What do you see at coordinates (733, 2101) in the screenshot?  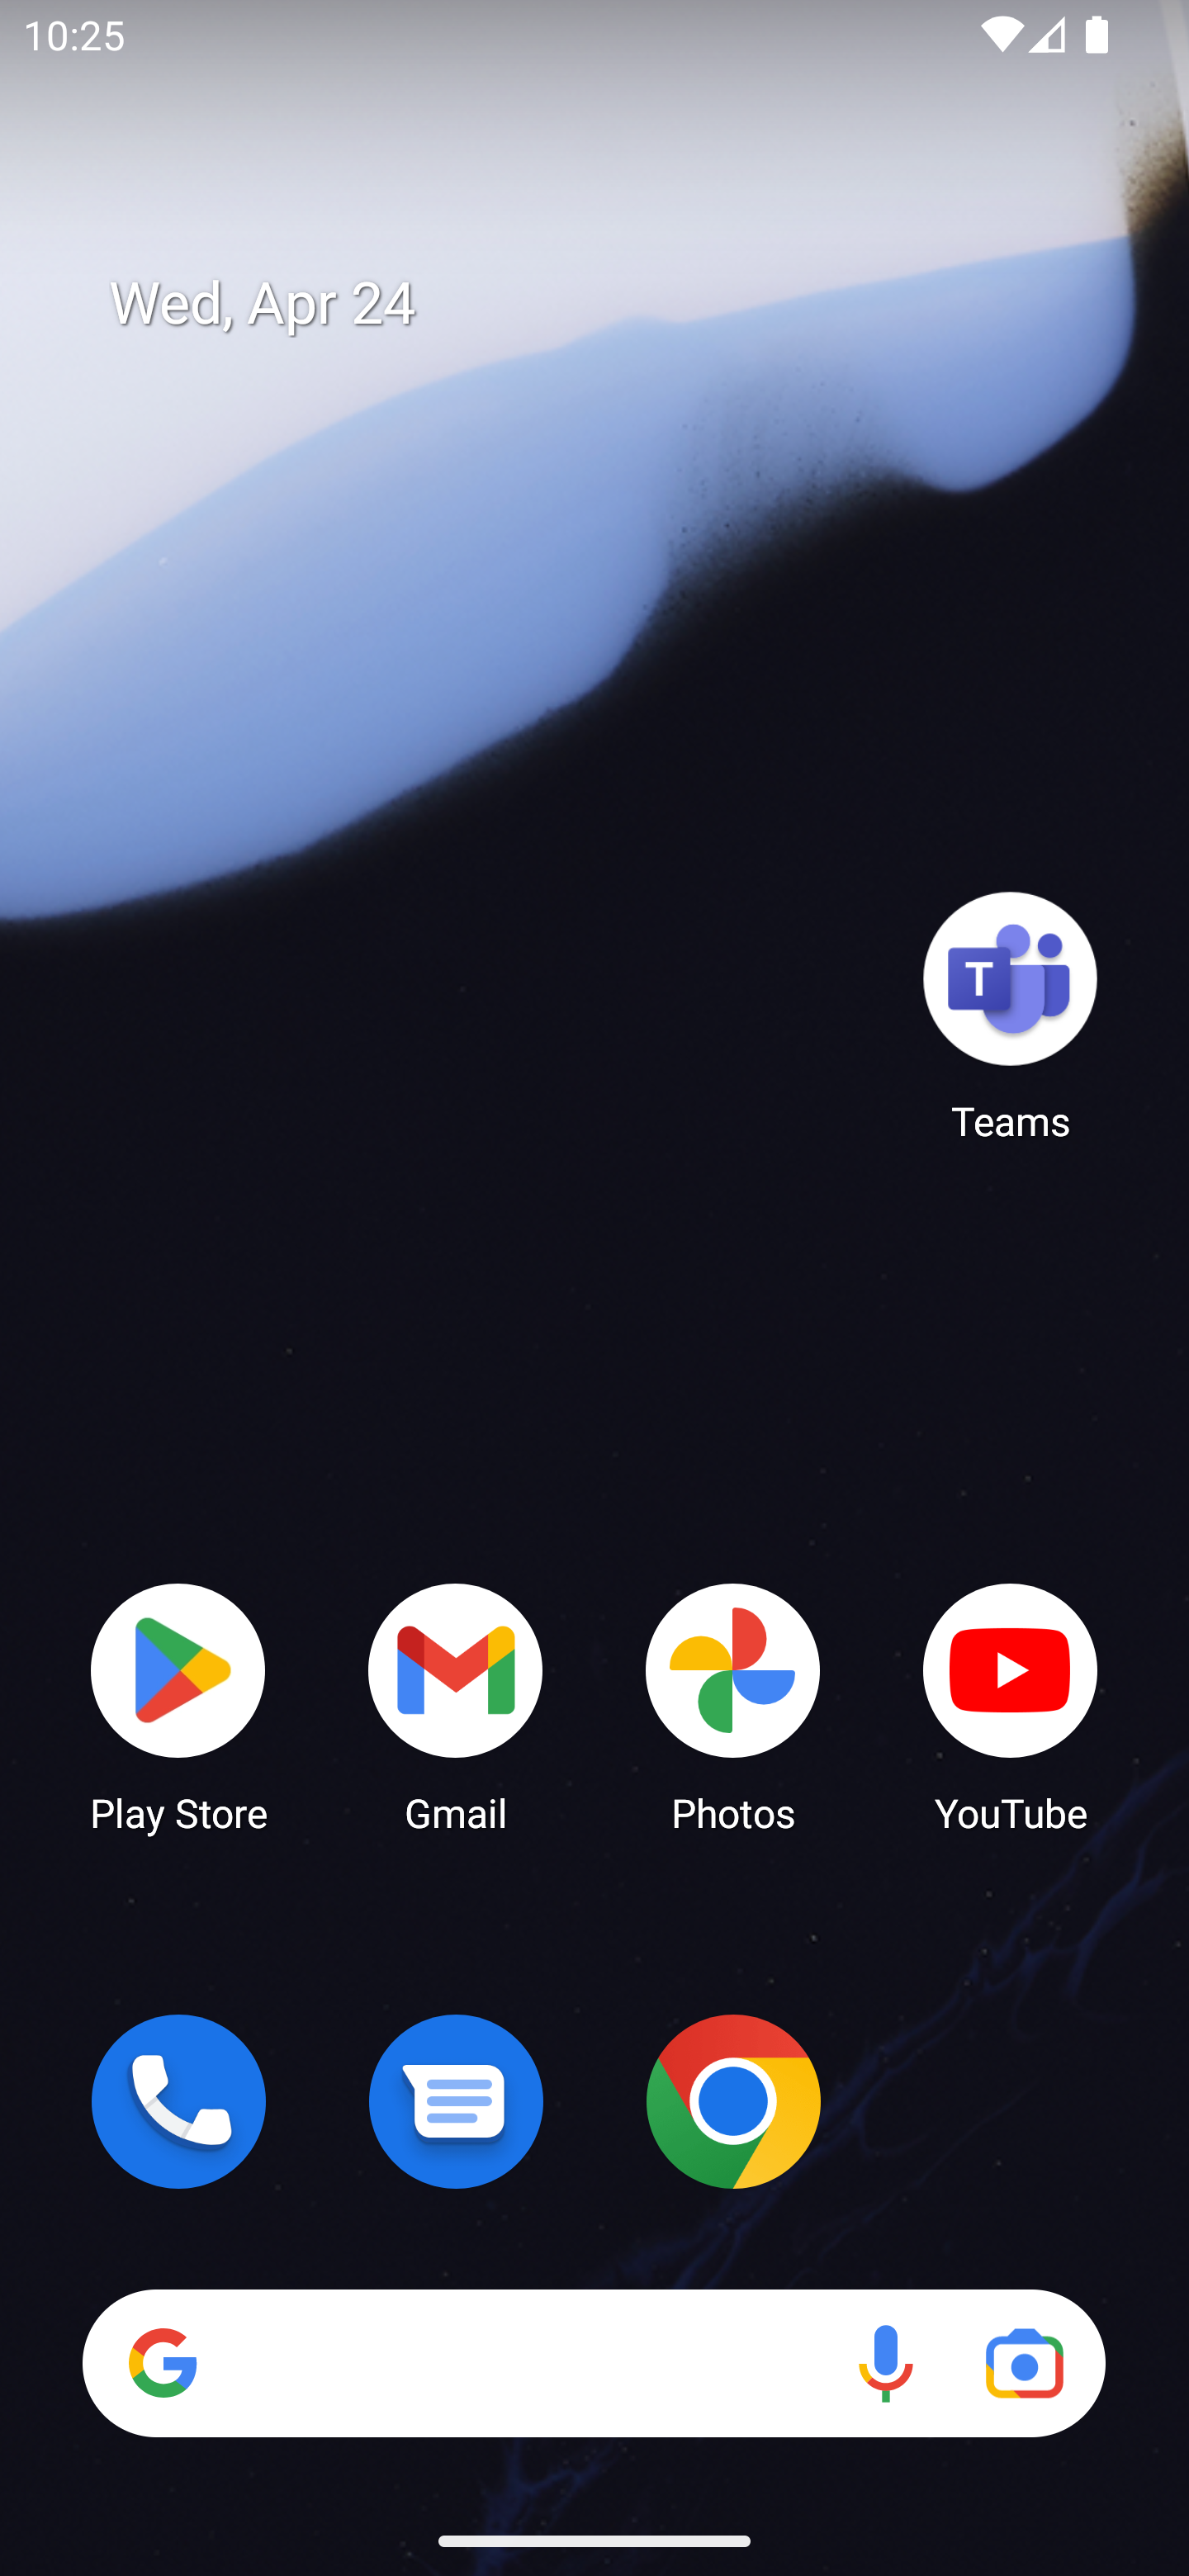 I see `Chrome` at bounding box center [733, 2101].